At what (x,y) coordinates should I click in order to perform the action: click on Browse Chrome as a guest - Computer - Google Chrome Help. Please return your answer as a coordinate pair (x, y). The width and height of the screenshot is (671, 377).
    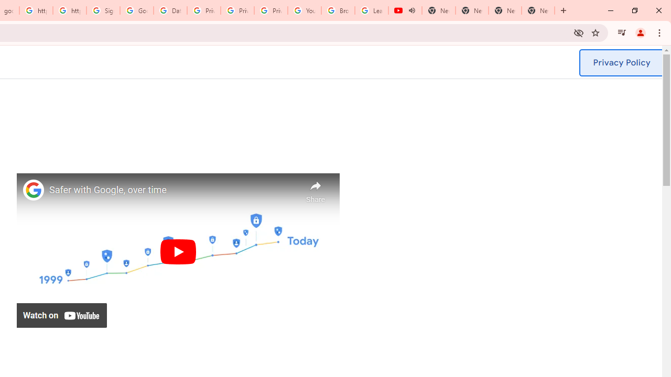
    Looking at the image, I should click on (338, 10).